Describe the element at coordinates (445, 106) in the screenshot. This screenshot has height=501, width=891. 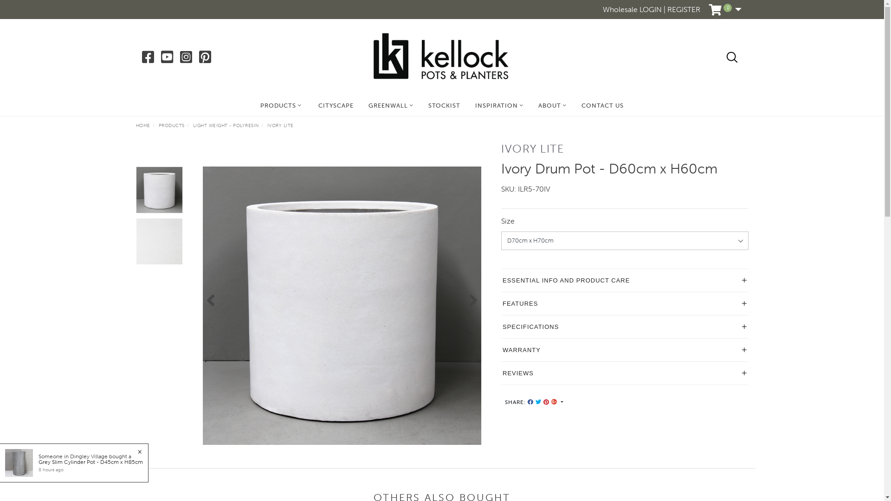
I see `STOCKIST` at that location.